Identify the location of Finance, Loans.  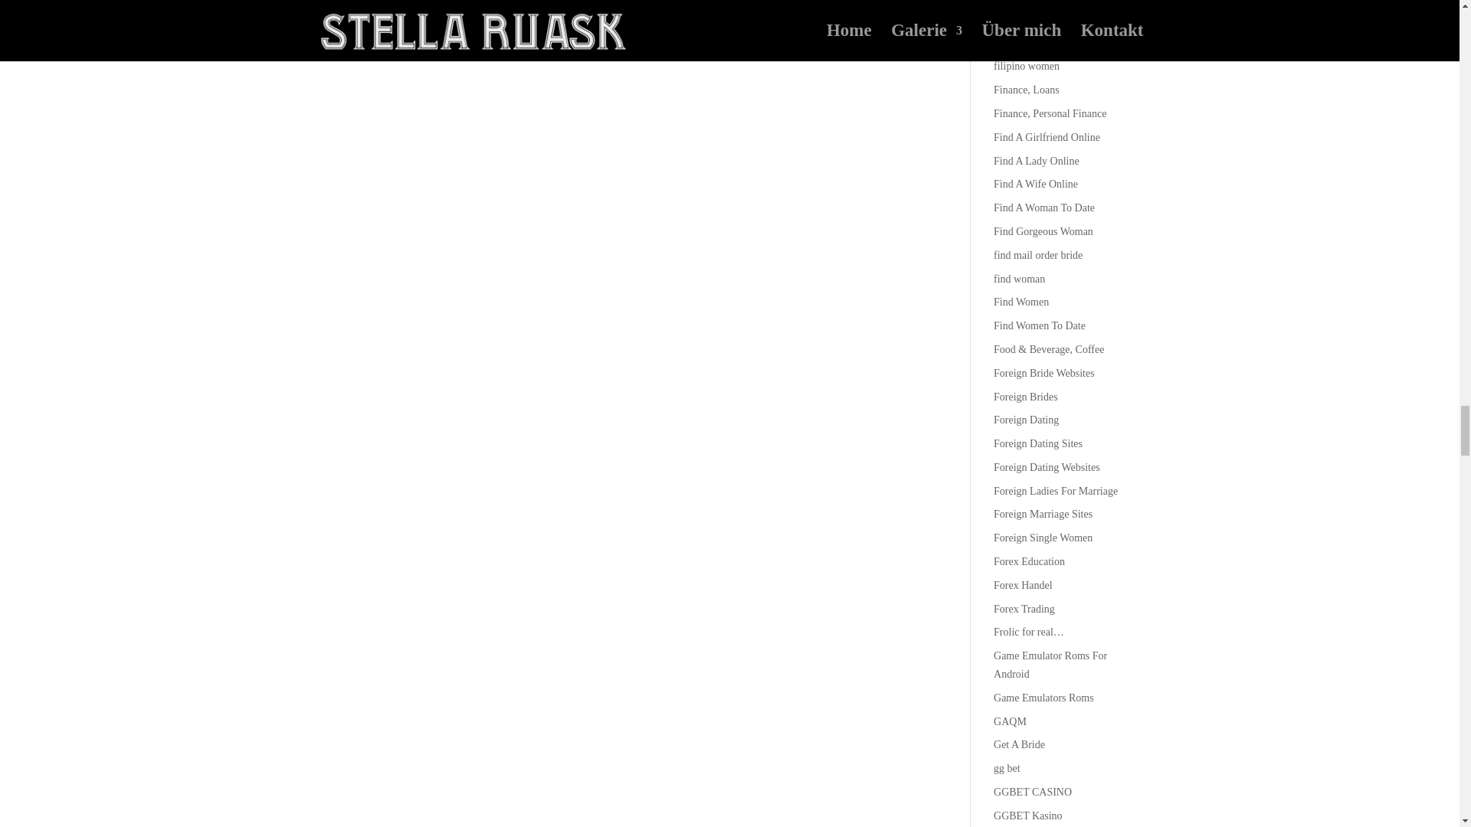
(1027, 90).